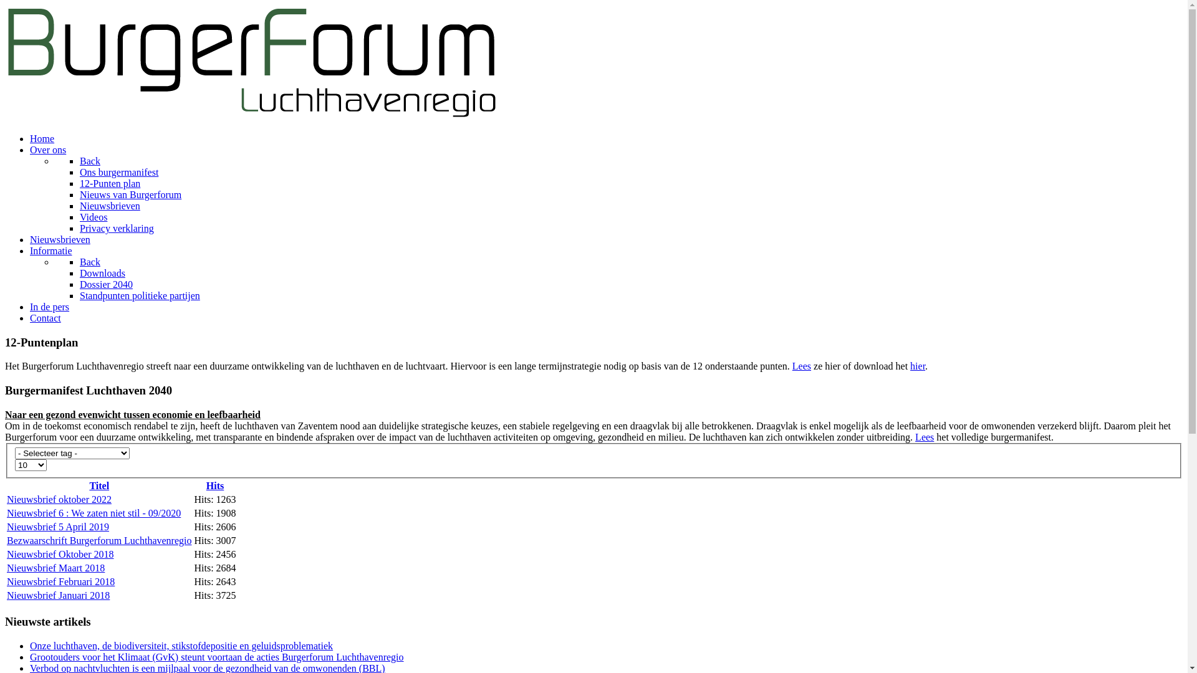  What do you see at coordinates (119, 172) in the screenshot?
I see `Ons burgermanifest` at bounding box center [119, 172].